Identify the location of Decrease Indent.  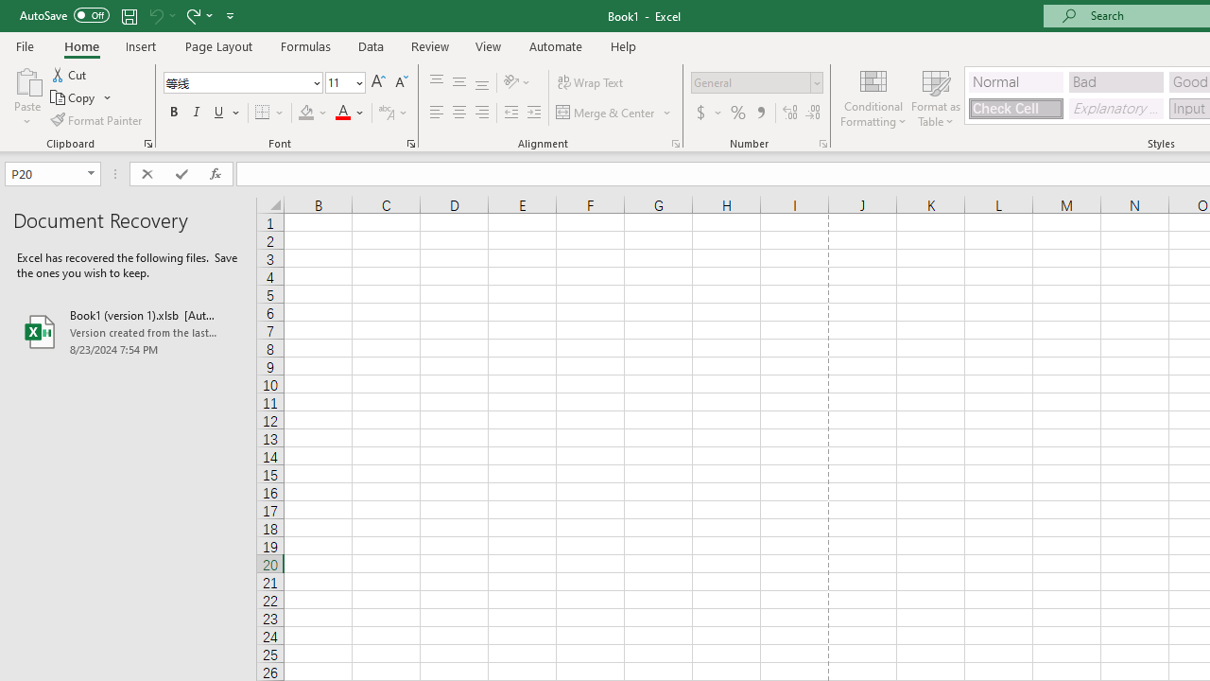
(510, 113).